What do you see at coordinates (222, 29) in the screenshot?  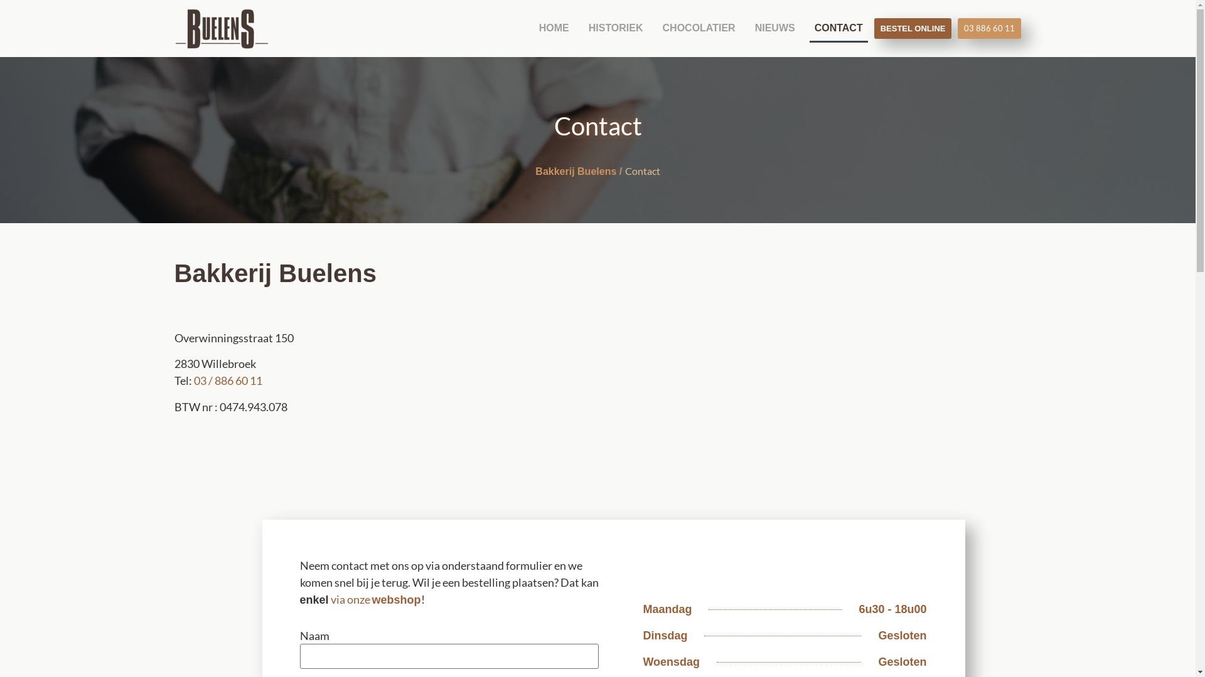 I see `logo bakkerij Buelens` at bounding box center [222, 29].